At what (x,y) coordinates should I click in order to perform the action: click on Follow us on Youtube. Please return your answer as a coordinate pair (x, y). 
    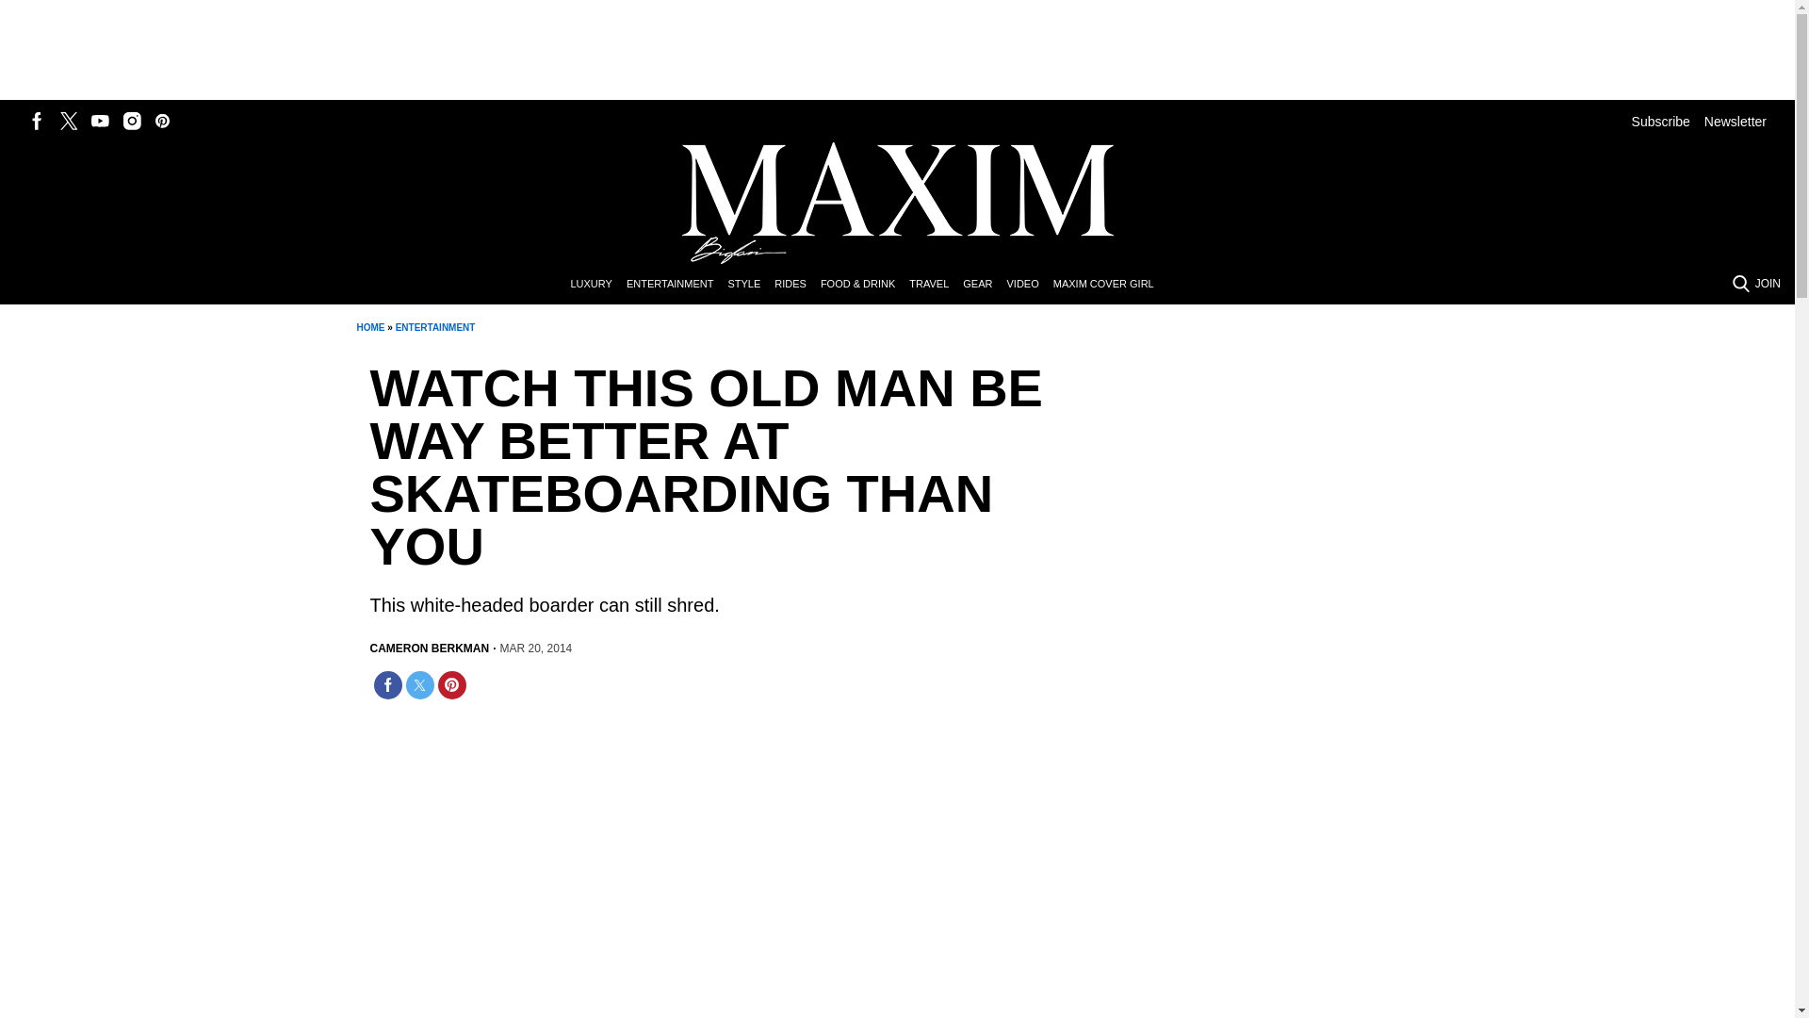
    Looking at the image, I should click on (100, 121).